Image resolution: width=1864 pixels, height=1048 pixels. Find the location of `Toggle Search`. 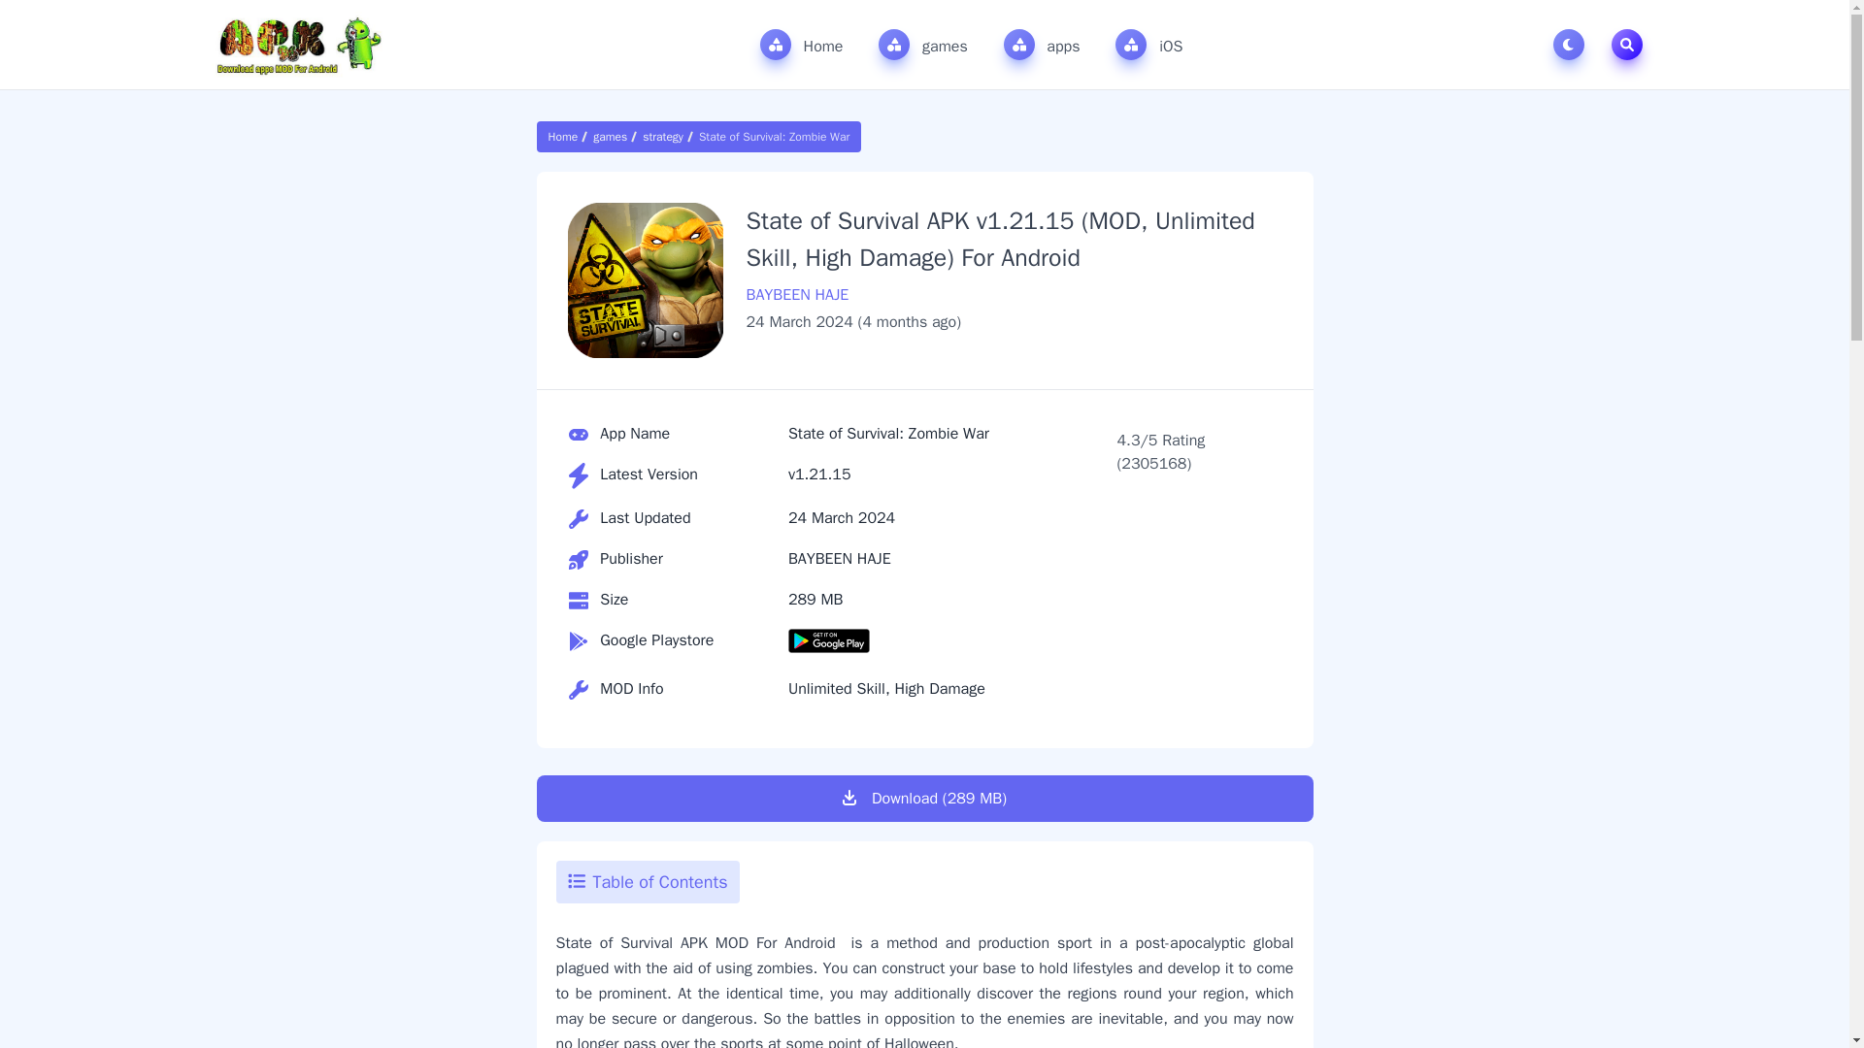

Toggle Search is located at coordinates (1627, 45).